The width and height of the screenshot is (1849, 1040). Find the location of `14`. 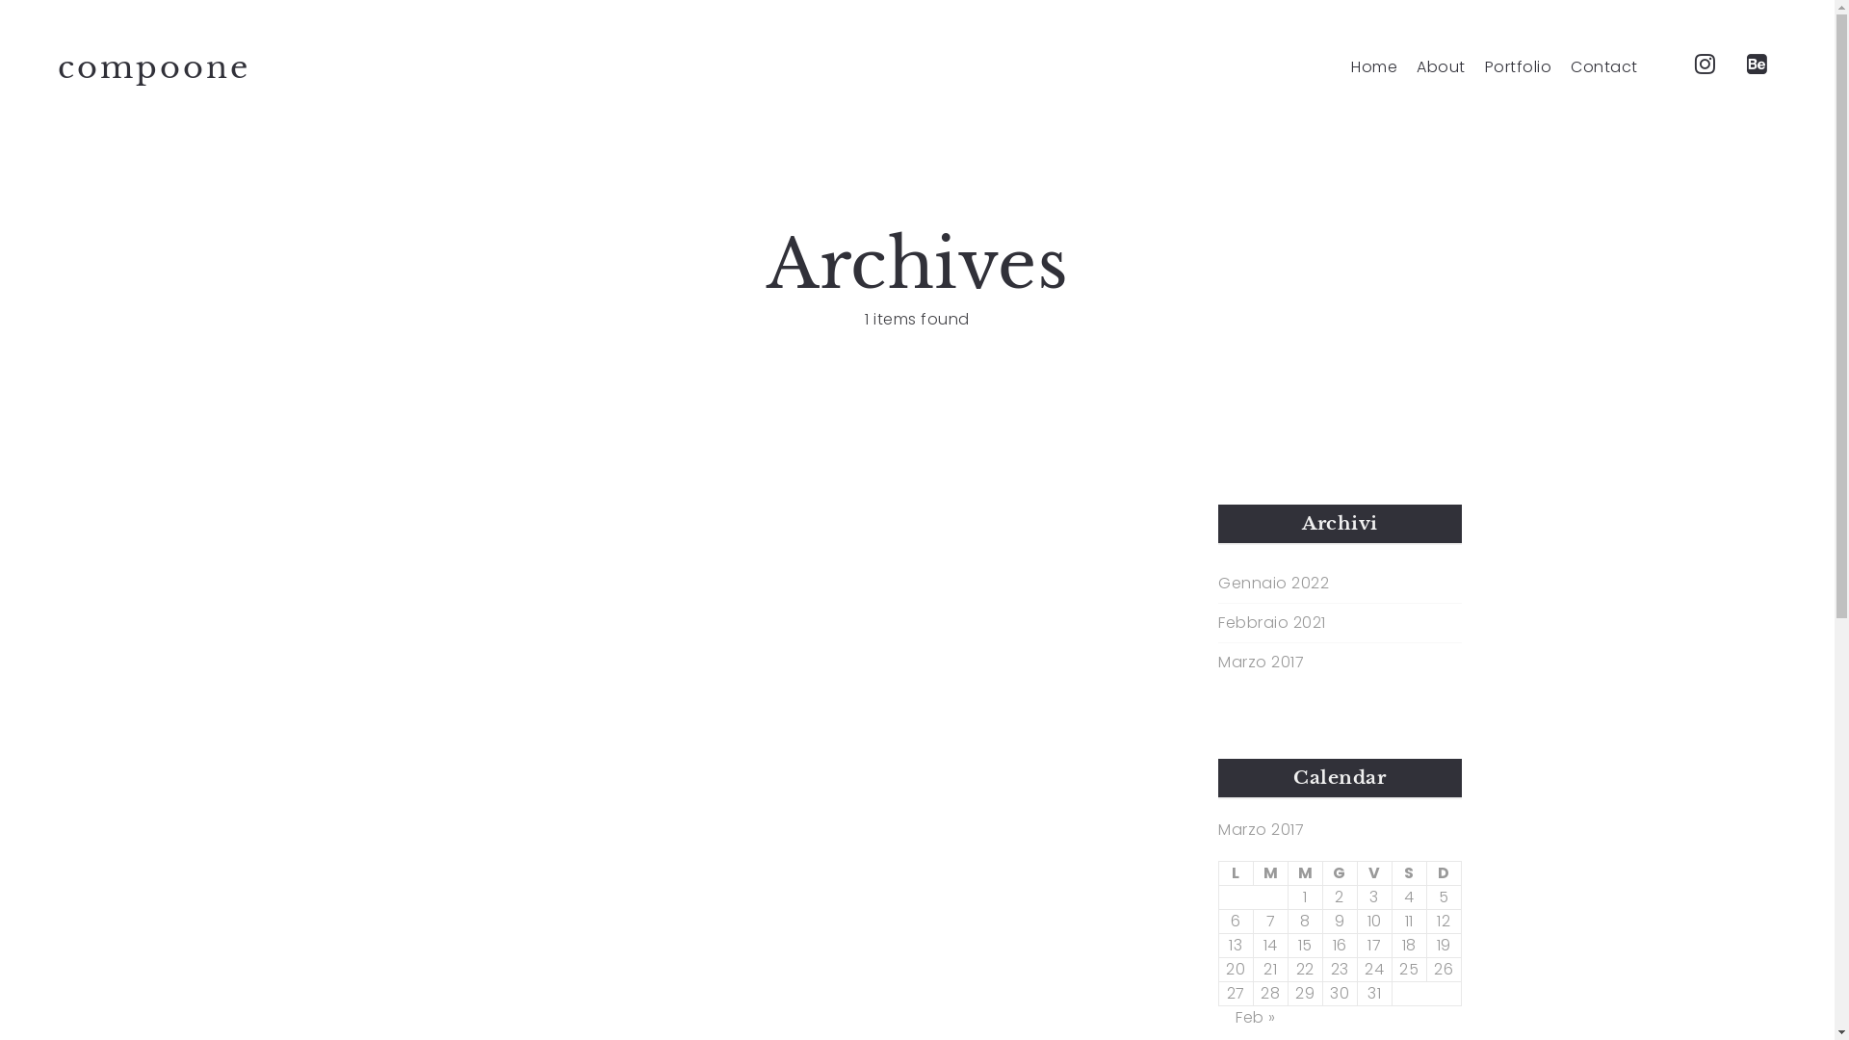

14 is located at coordinates (1271, 946).